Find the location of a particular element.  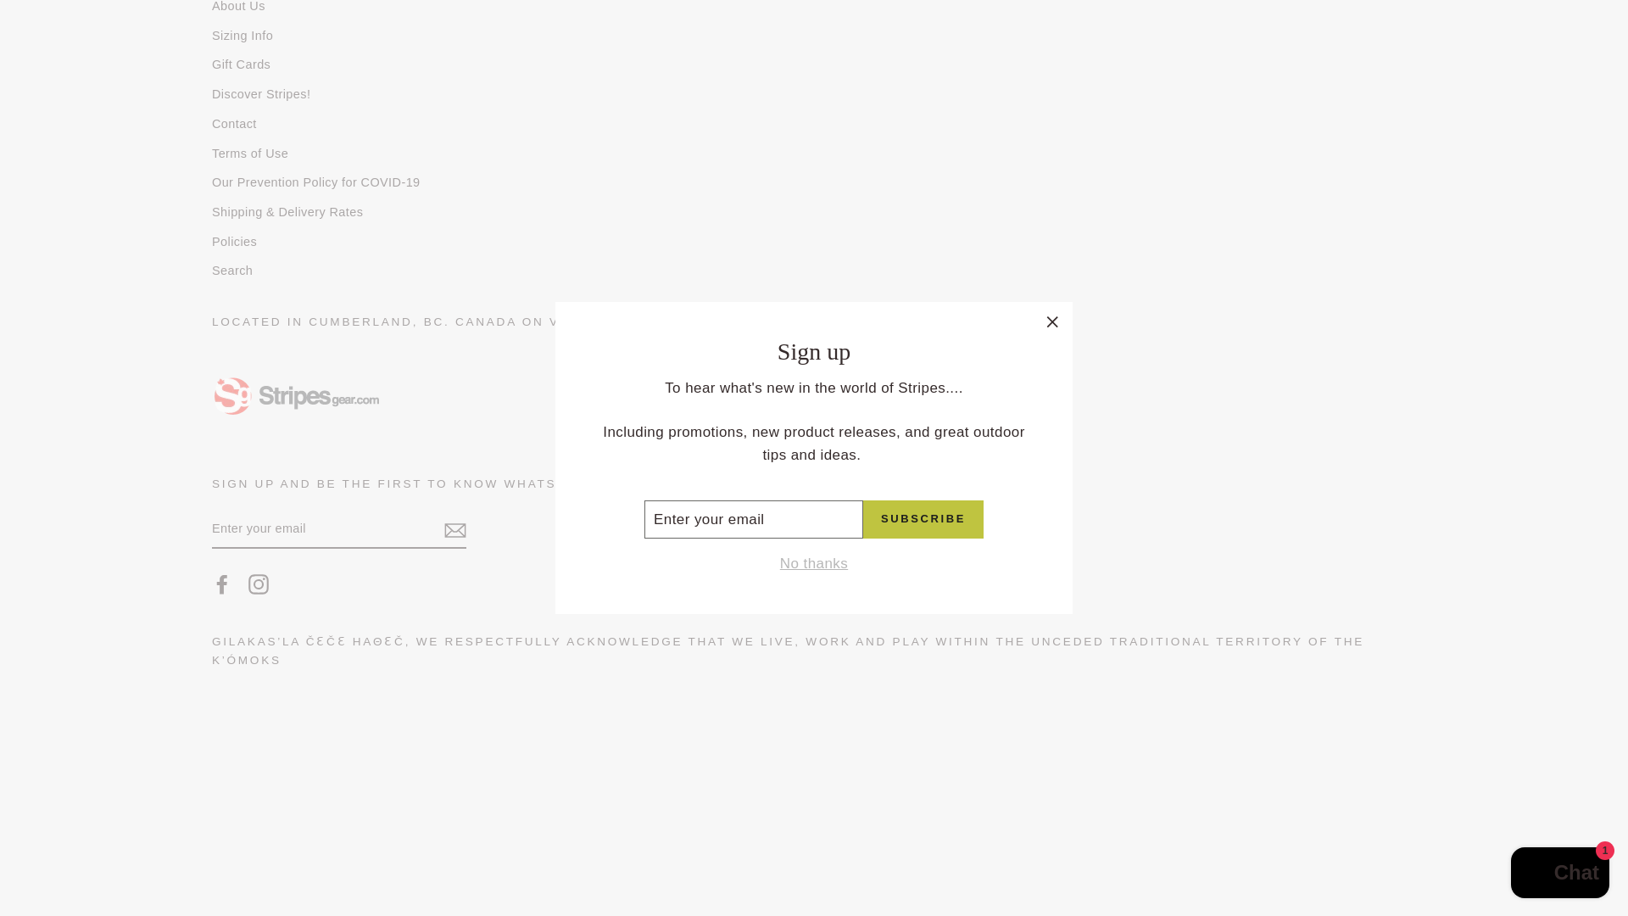

Apple Pay is located at coordinates (746, 801).